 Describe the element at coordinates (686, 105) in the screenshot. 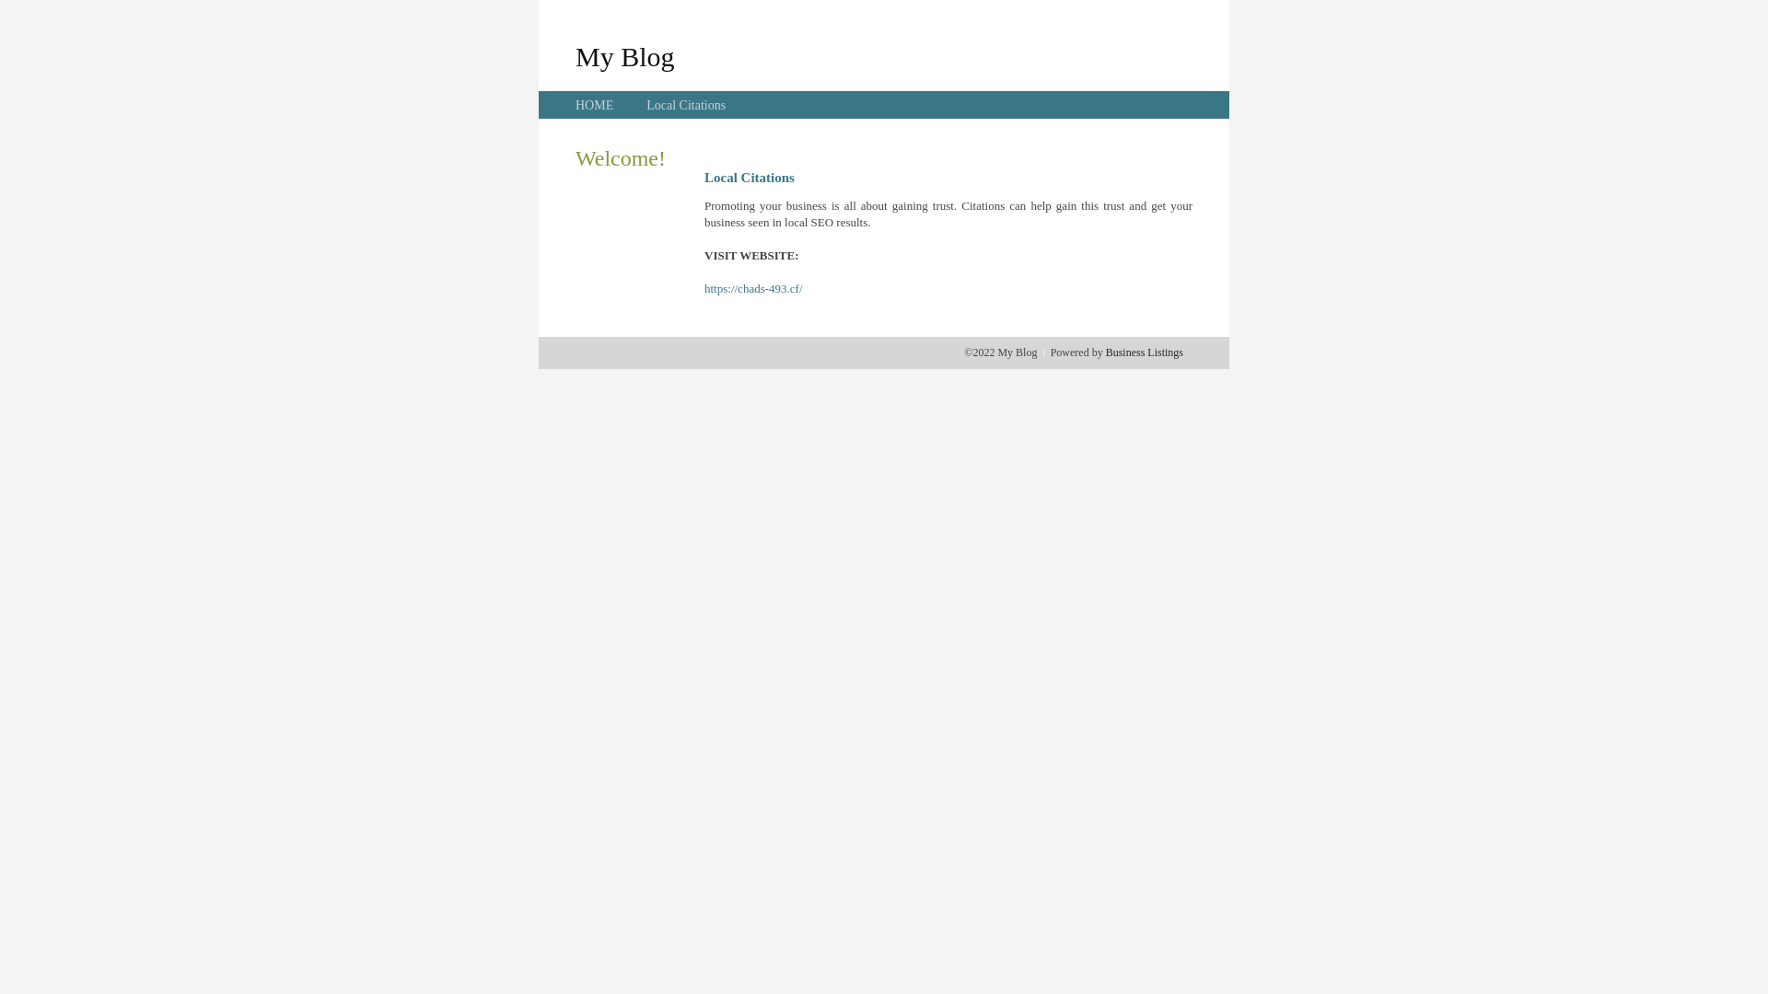

I see `Local Citations` at that location.